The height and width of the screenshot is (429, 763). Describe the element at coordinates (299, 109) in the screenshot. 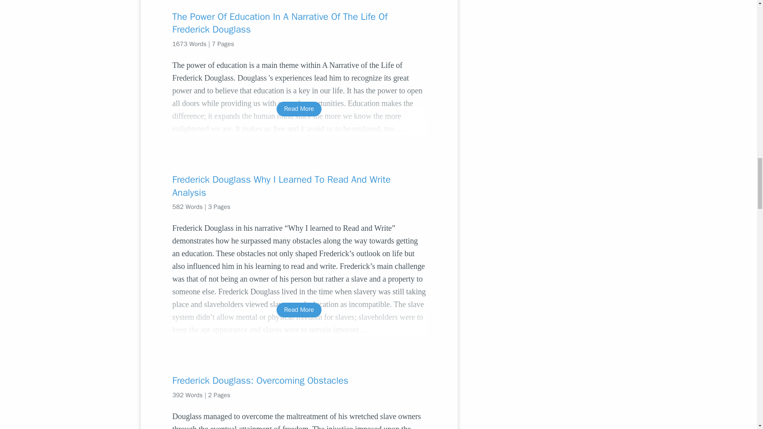

I see `Read More` at that location.